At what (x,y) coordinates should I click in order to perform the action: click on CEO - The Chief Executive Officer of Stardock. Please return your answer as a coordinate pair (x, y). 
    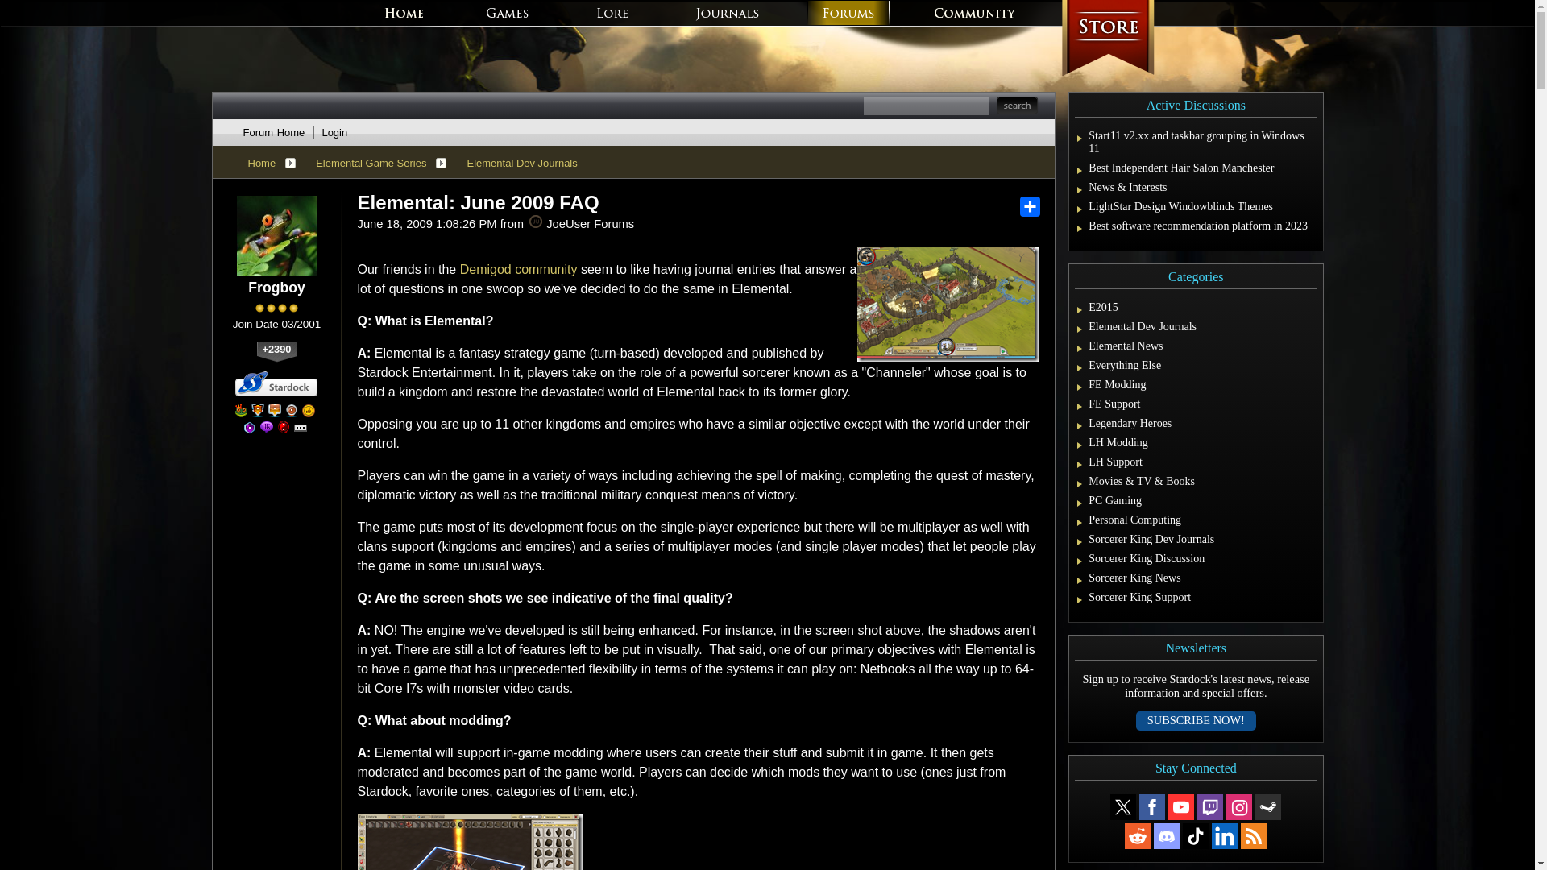
    Looking at the image, I should click on (241, 411).